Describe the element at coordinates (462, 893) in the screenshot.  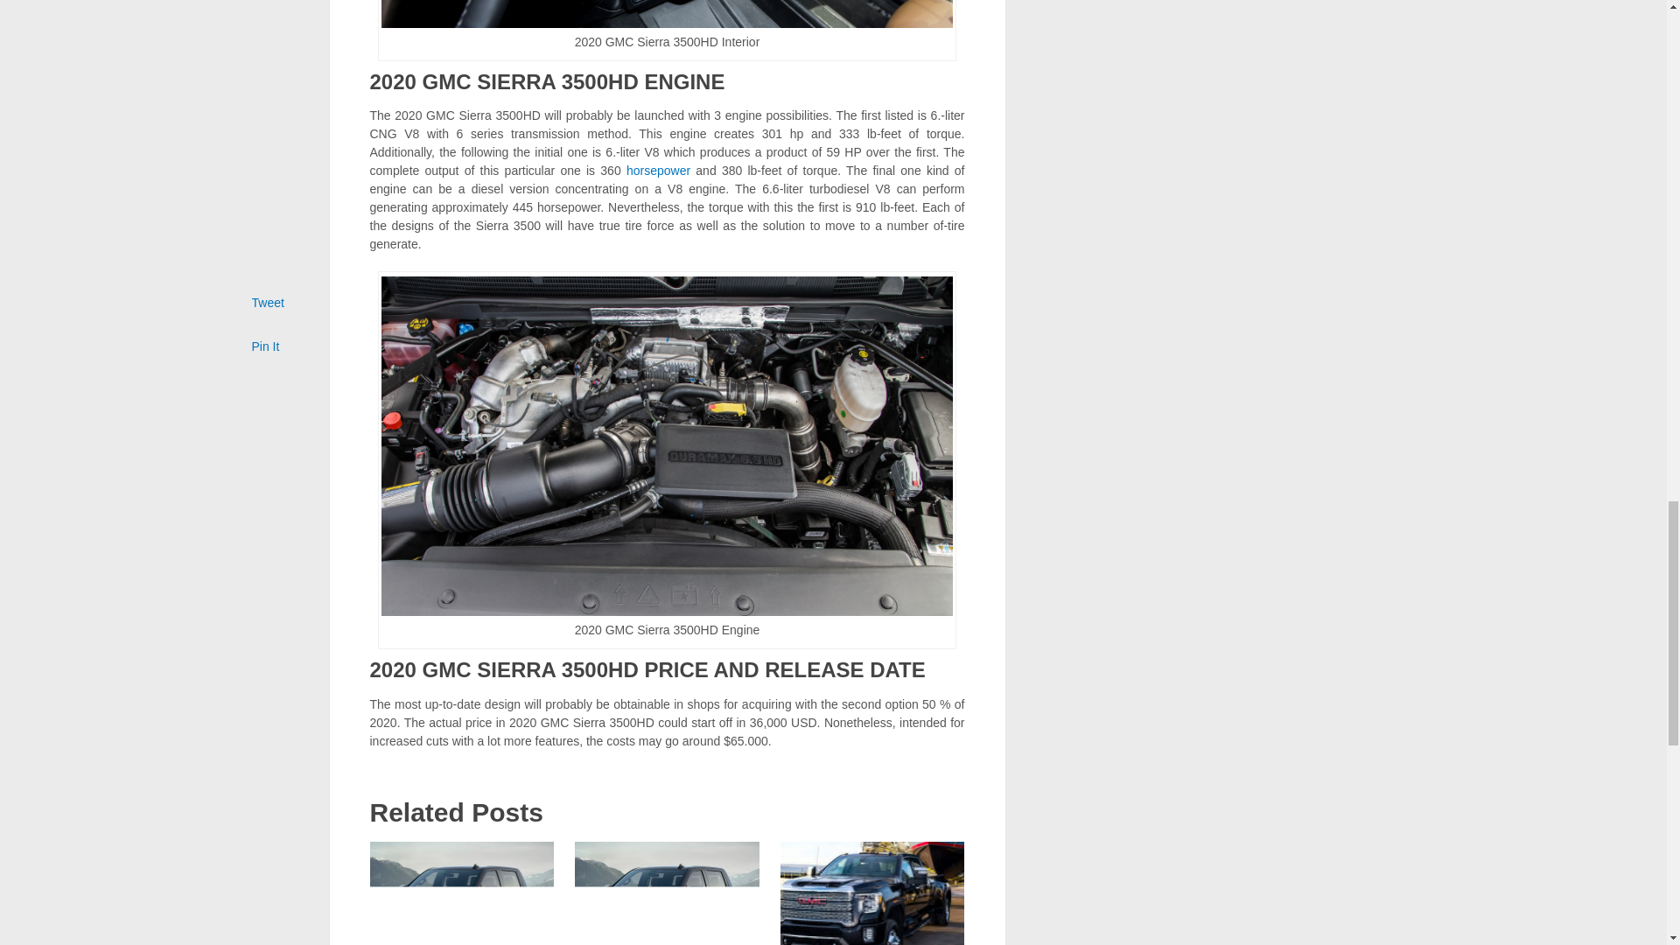
I see `2019 GMC Sierra Interior, Tailgate, AT4` at that location.